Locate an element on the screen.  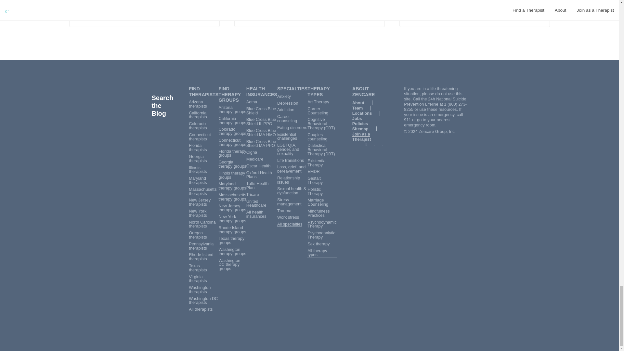
Zencare team is located at coordinates (93, 12).